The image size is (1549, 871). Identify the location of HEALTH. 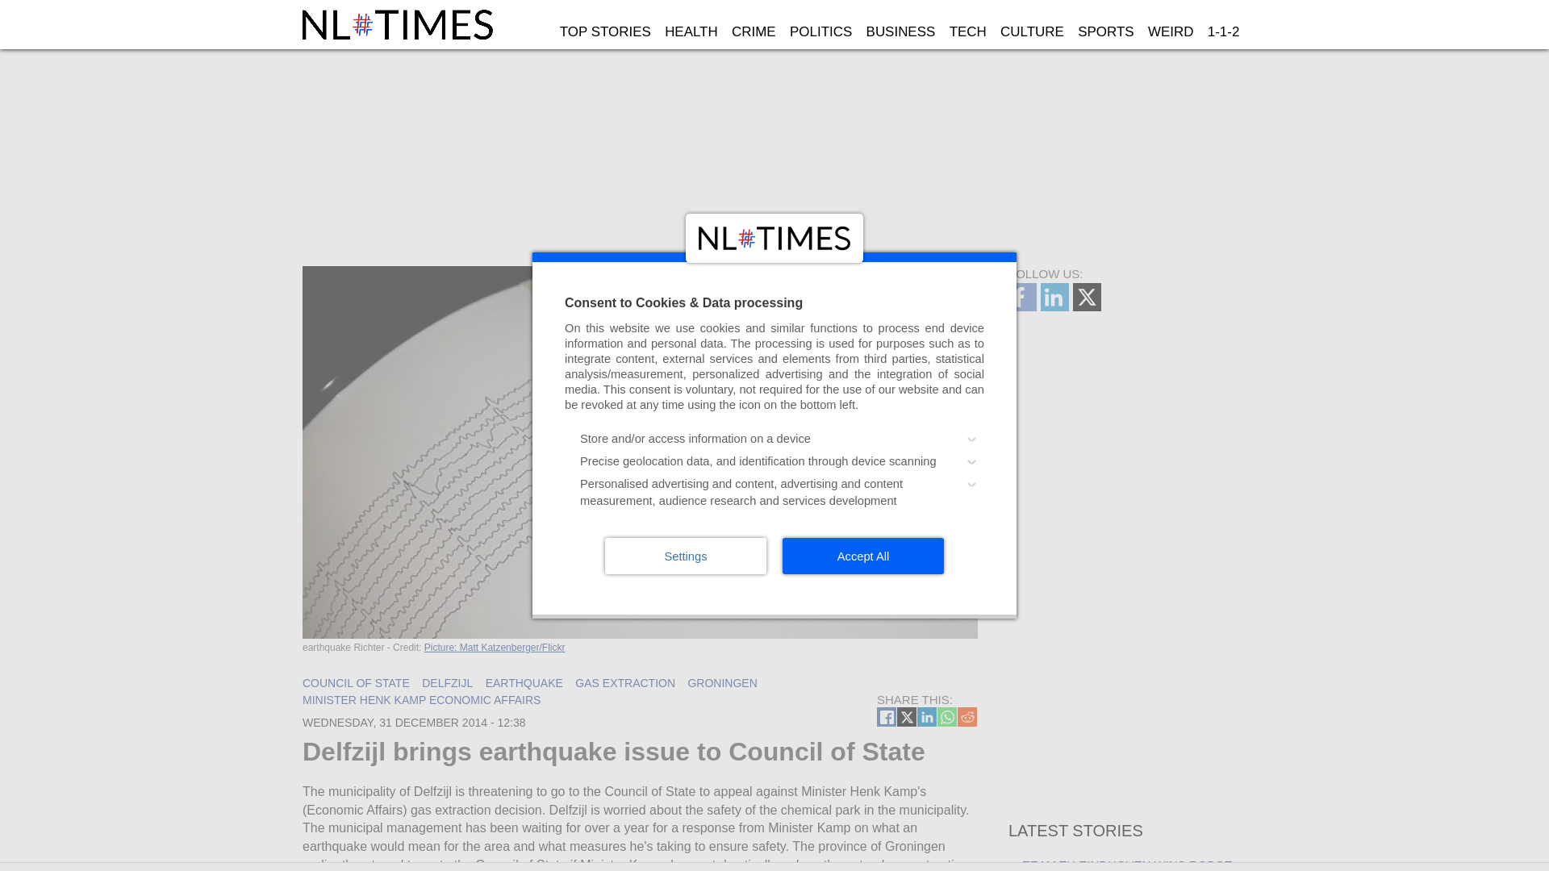
(691, 32).